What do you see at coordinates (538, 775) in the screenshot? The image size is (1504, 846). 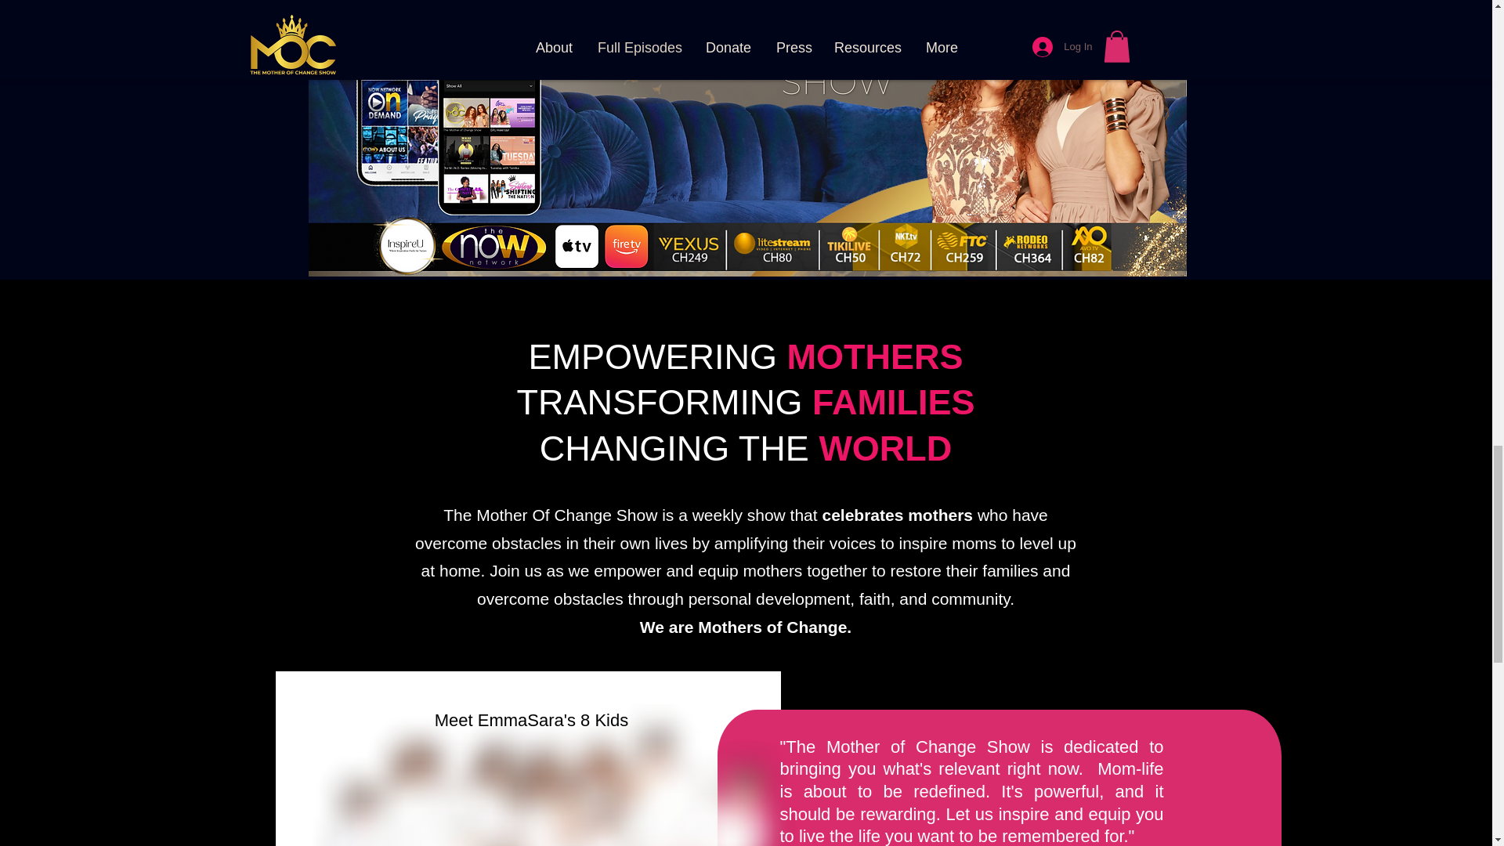 I see `Erick Robinson Photographer, Mother of C` at bounding box center [538, 775].